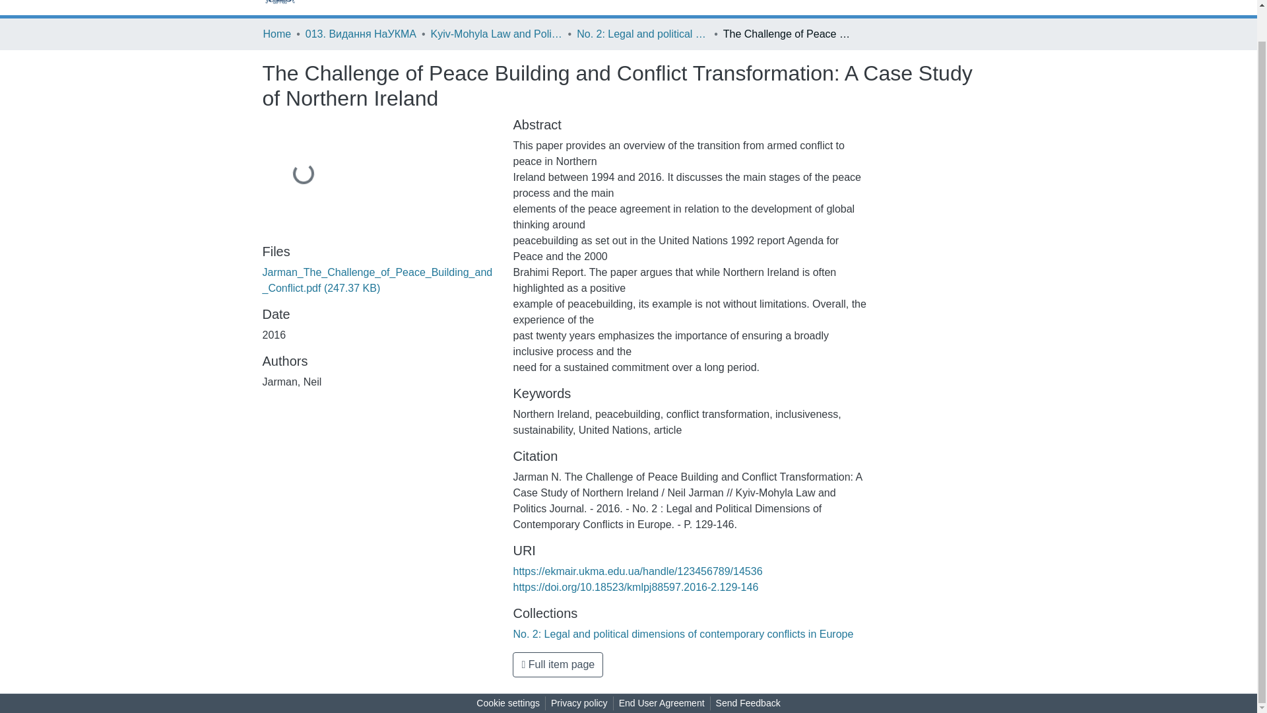 This screenshot has width=1267, height=713. What do you see at coordinates (553, 2) in the screenshot?
I see `Statistics` at bounding box center [553, 2].